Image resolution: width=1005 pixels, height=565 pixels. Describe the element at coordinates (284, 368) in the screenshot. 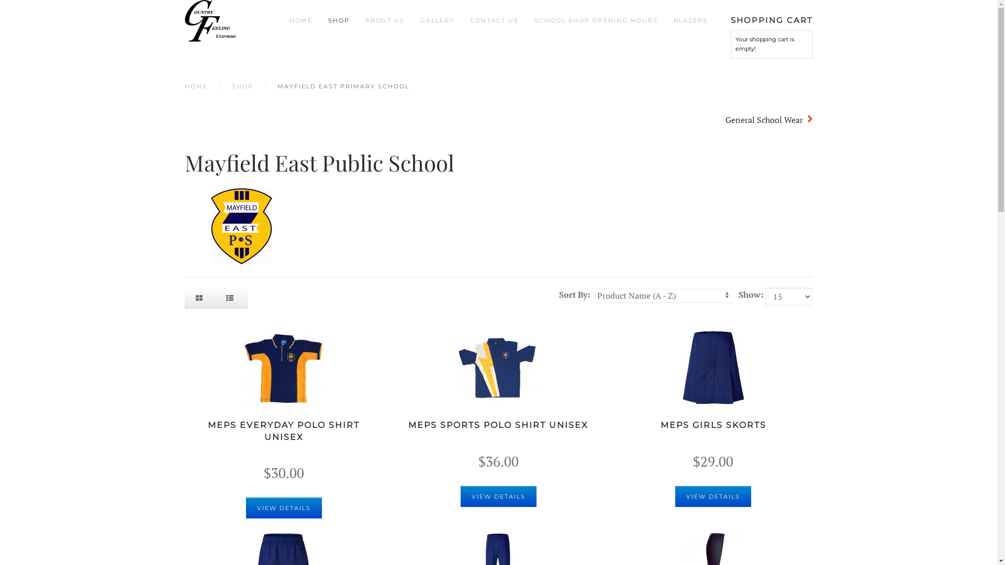

I see `MEPS Everyday Polo Shirt Unisex` at that location.